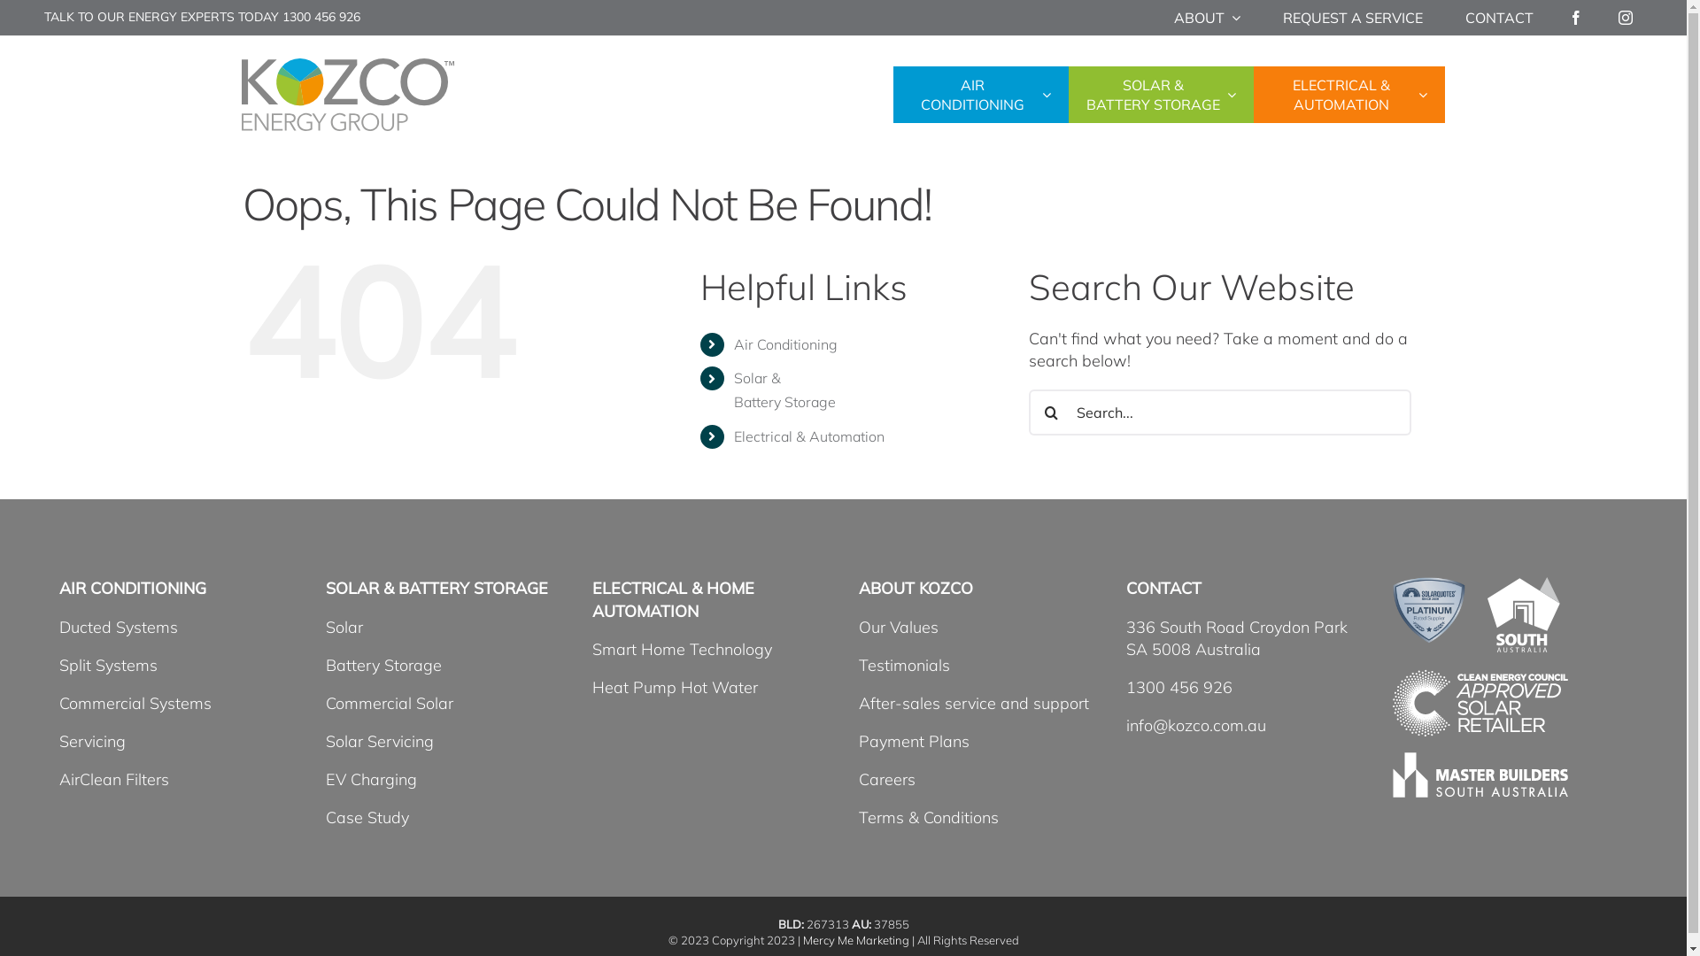 This screenshot has width=1700, height=956. What do you see at coordinates (1196, 726) in the screenshot?
I see `info@kozco.com.au` at bounding box center [1196, 726].